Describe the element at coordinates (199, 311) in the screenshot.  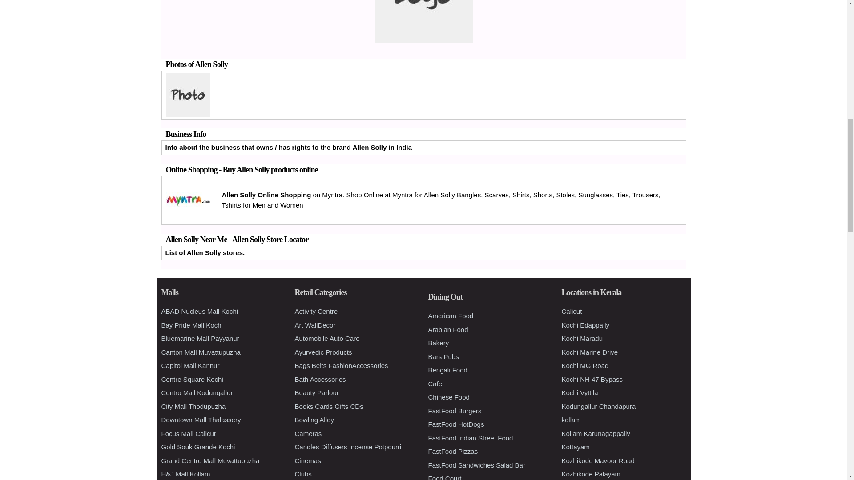
I see `ABAD Nucleus Mall Kochi` at that location.